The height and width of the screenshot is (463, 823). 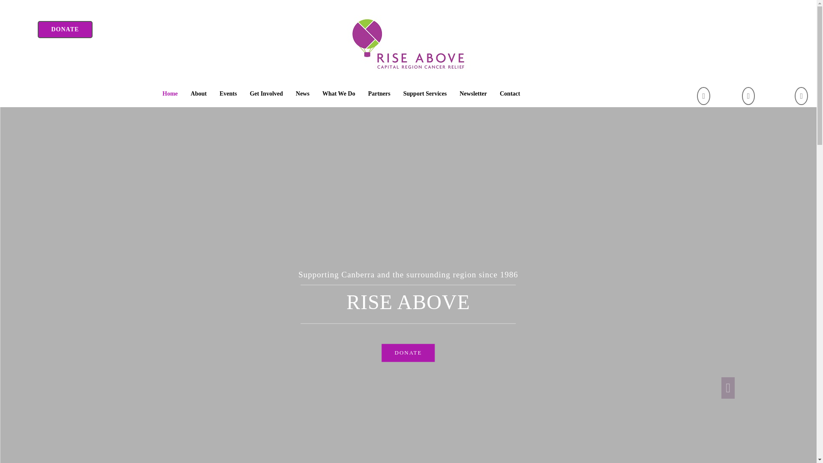 I want to click on Contact, so click(x=510, y=94).